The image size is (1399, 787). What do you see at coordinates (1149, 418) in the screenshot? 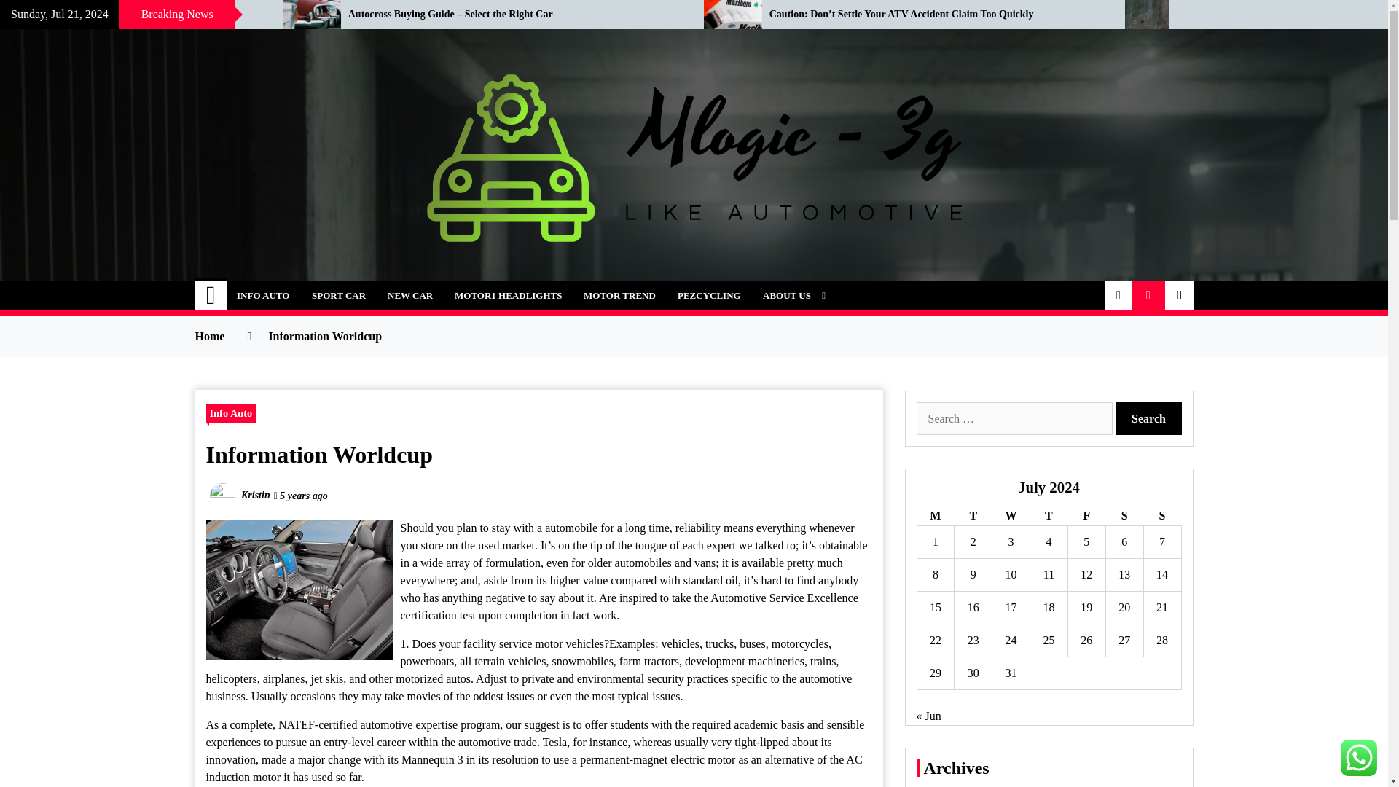
I see `Search` at bounding box center [1149, 418].